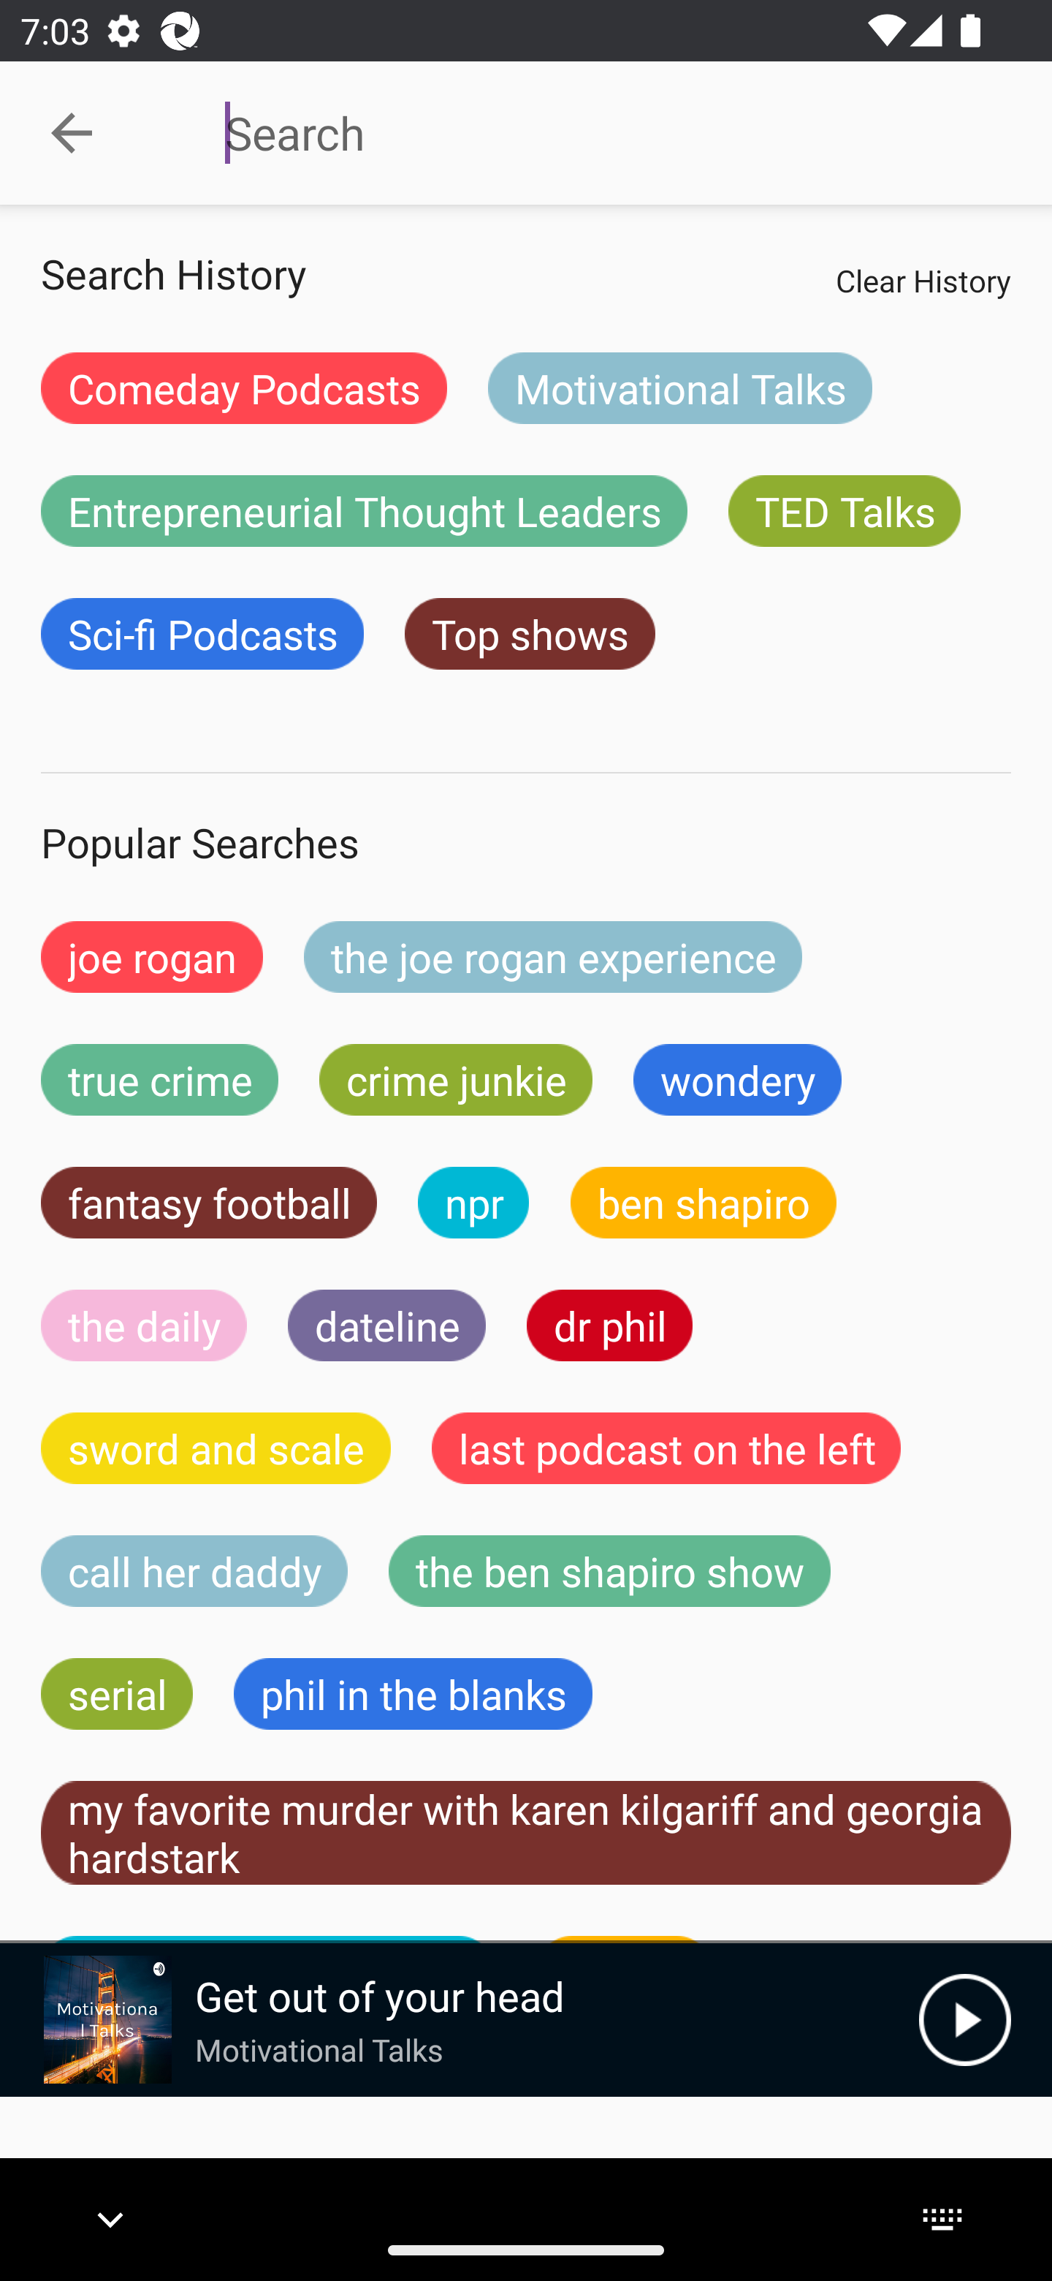 This screenshot has height=2281, width=1052. I want to click on Picture Get out of your head Motivational Talks, so click(460, 2019).